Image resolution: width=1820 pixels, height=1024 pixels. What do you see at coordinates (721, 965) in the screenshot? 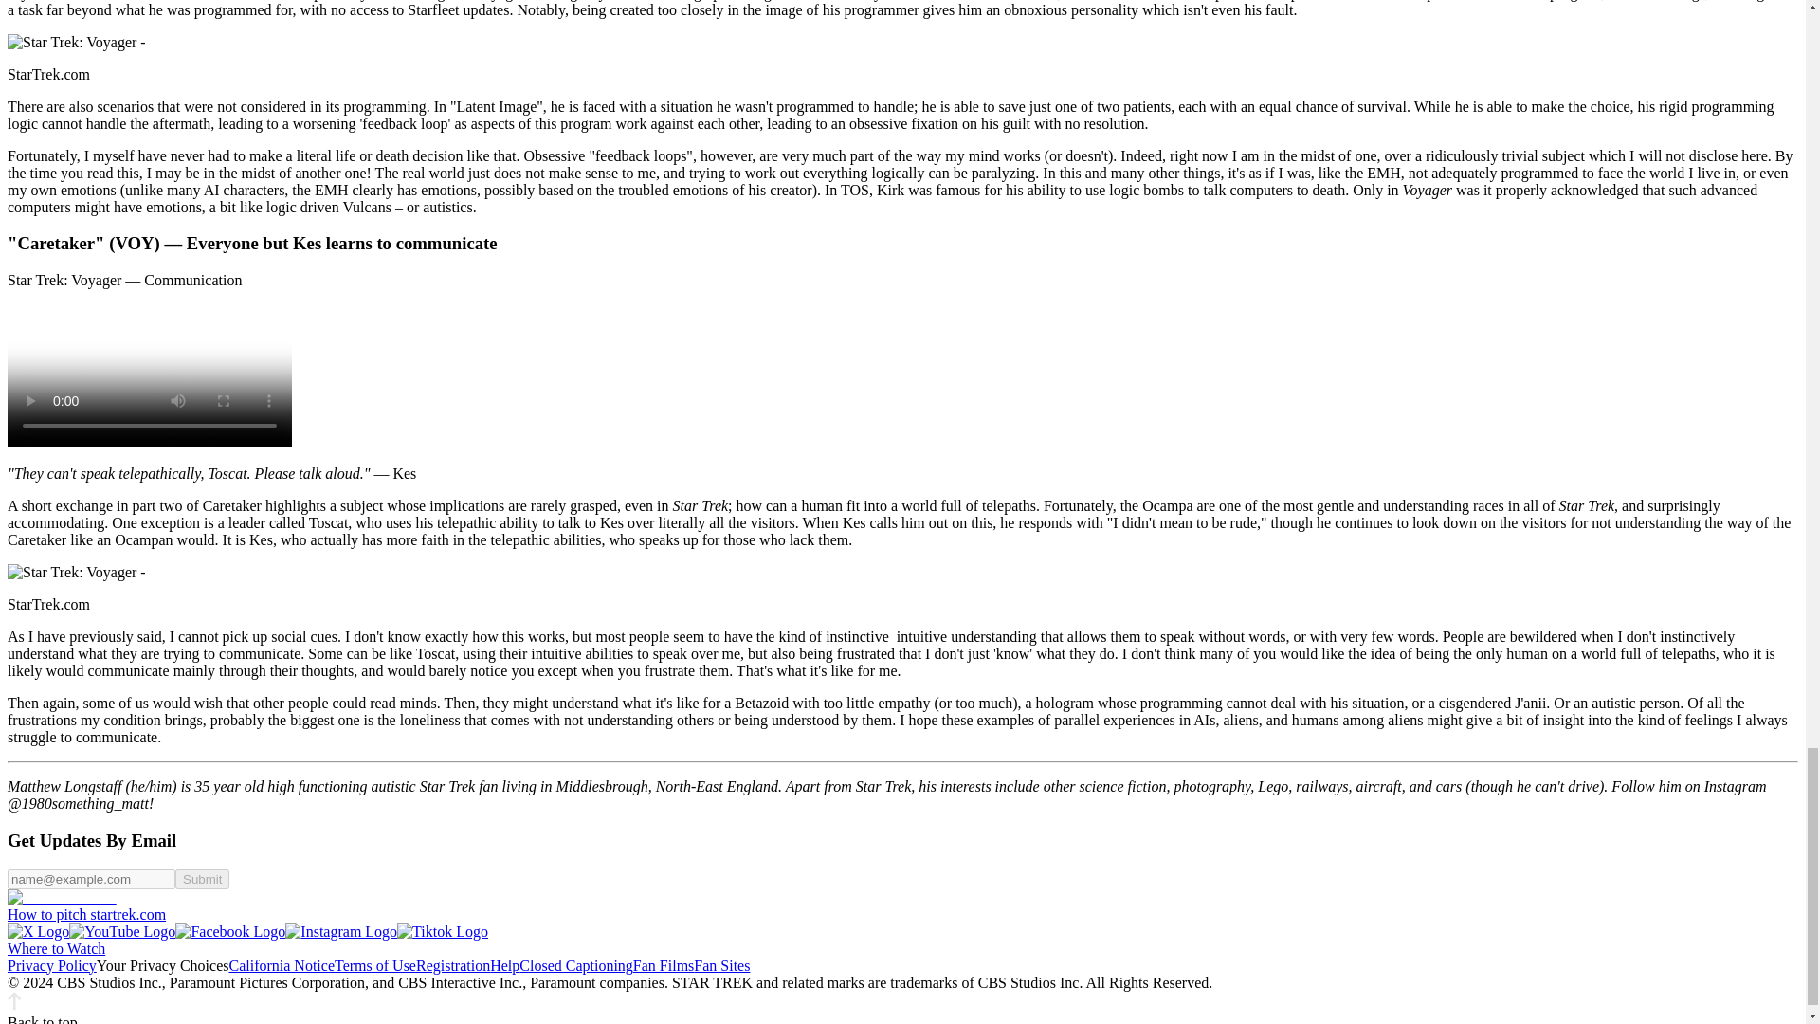
I see `Fan Sites` at bounding box center [721, 965].